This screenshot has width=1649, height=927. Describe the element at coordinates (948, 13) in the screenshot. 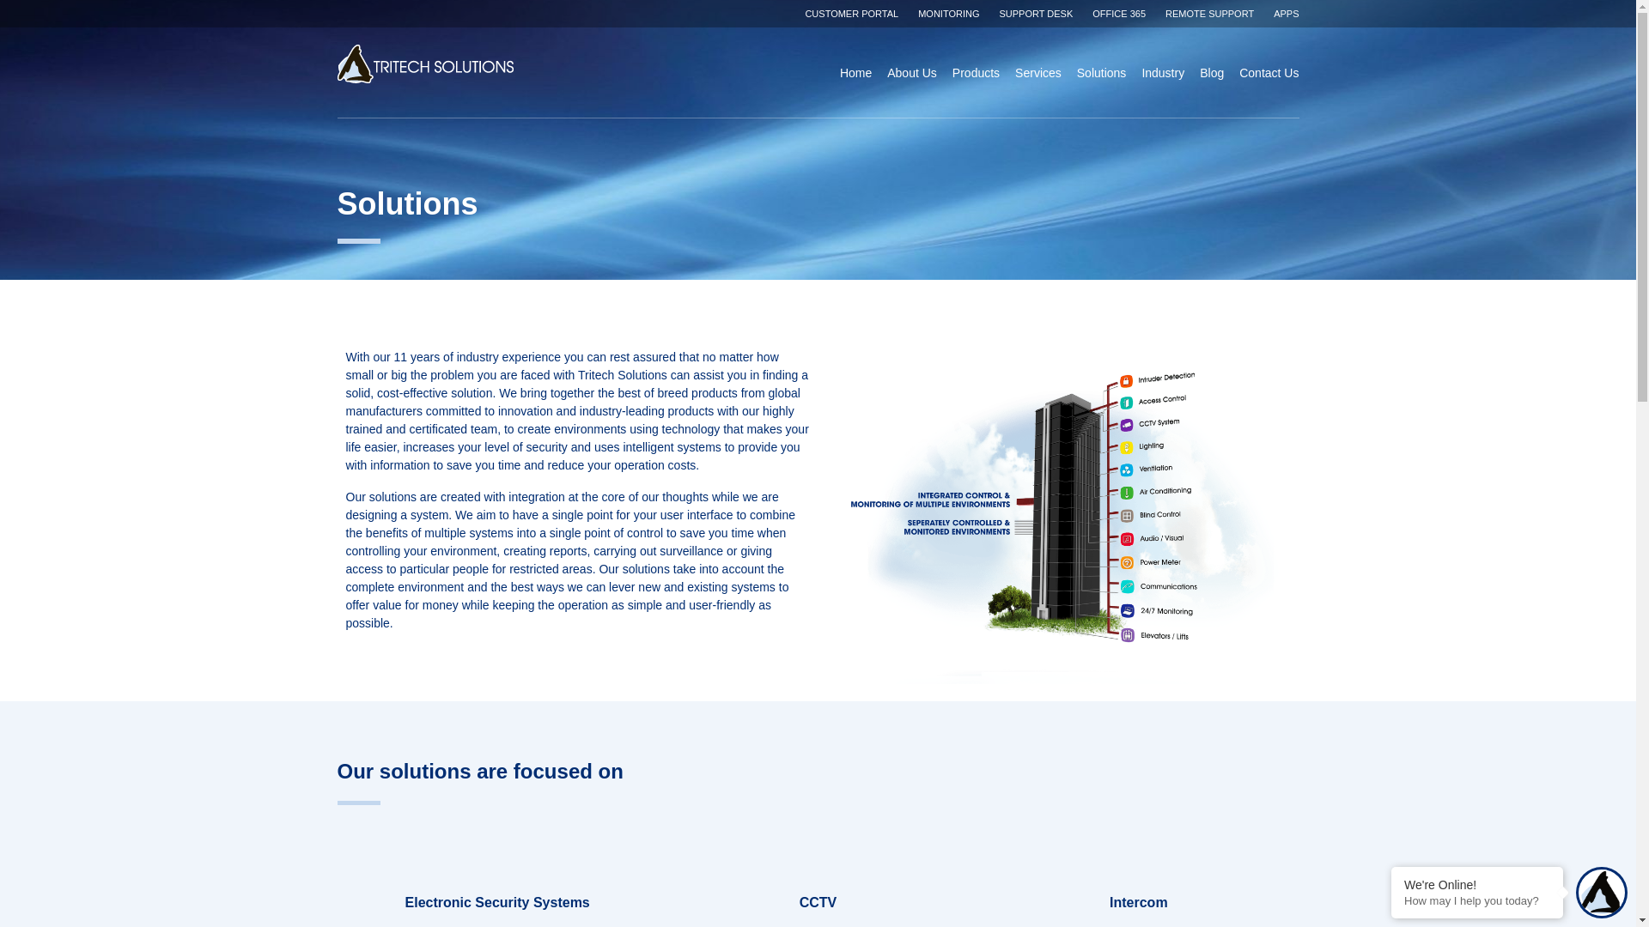

I see `MONITORING` at that location.